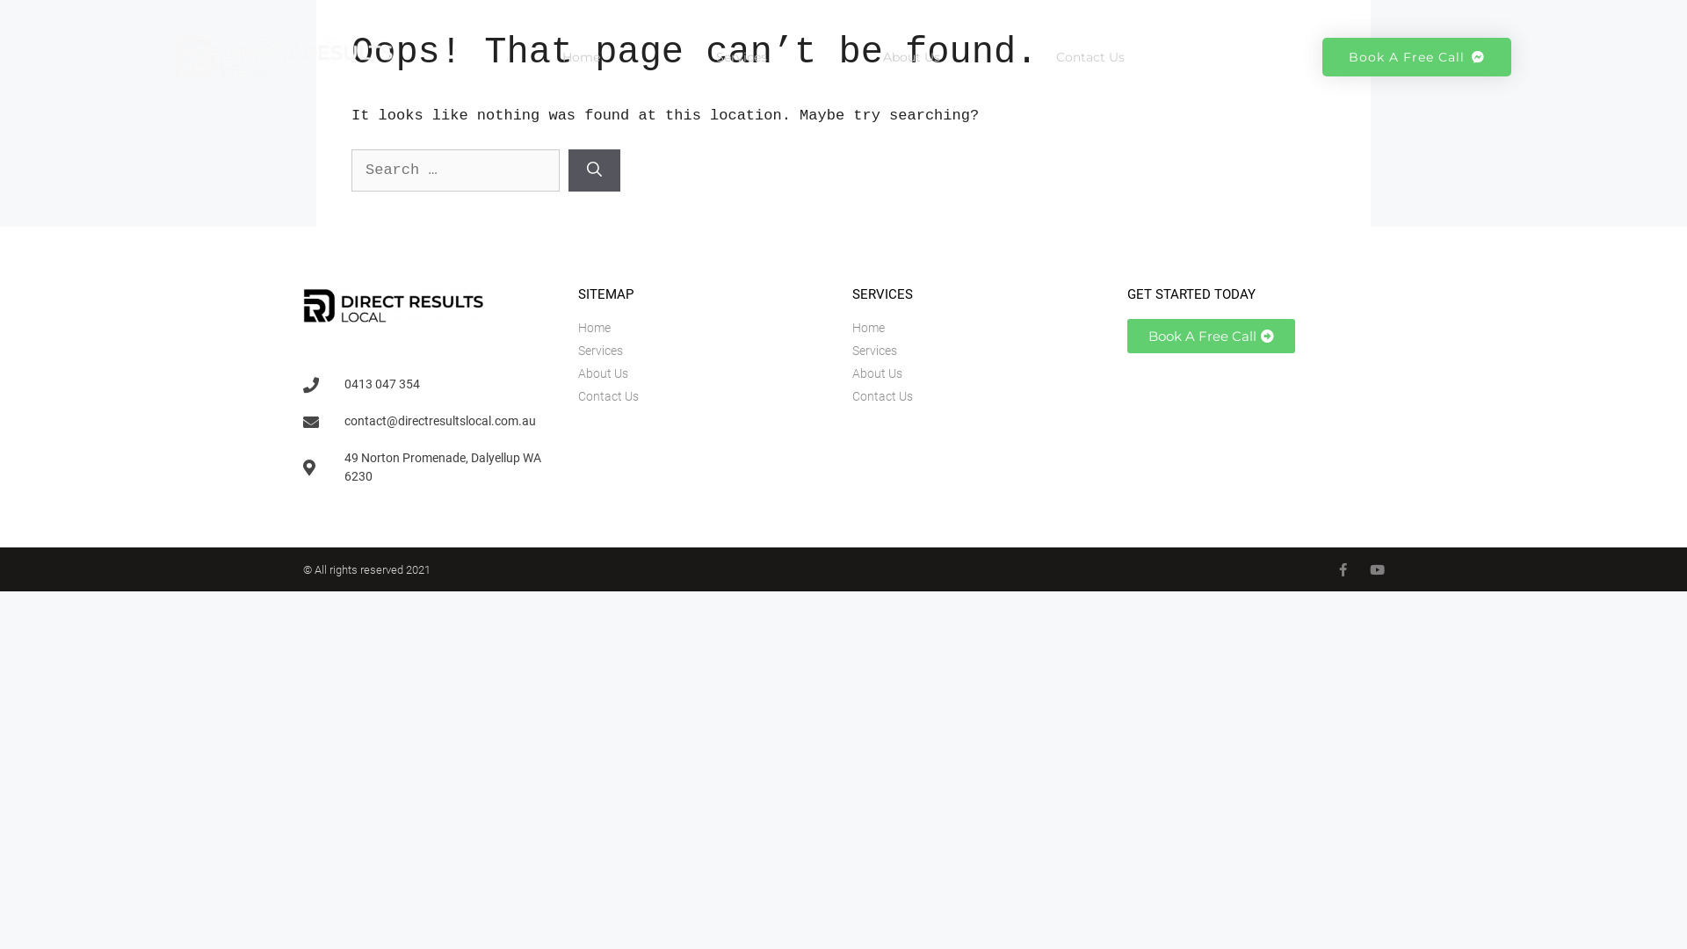 The height and width of the screenshot is (949, 1687). Describe the element at coordinates (706, 397) in the screenshot. I see `Contact Us` at that location.